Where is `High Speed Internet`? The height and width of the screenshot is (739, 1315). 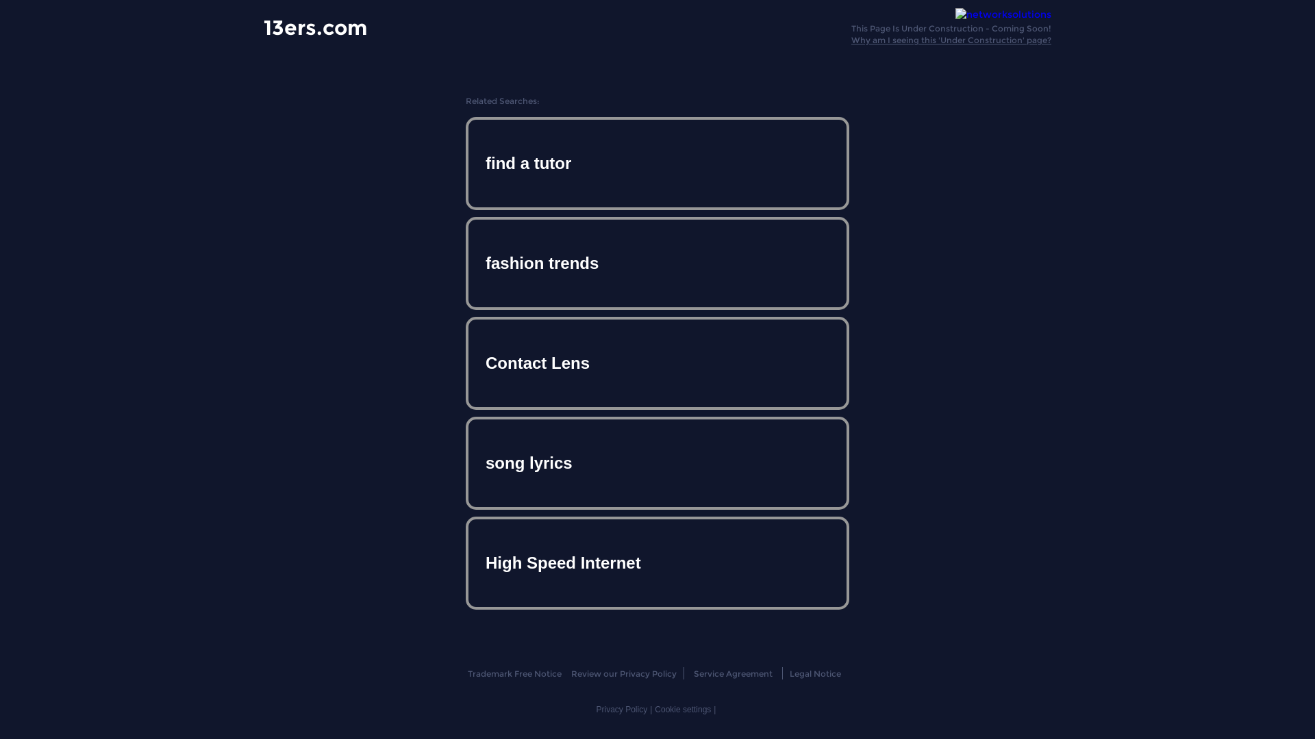
High Speed Internet is located at coordinates (657, 562).